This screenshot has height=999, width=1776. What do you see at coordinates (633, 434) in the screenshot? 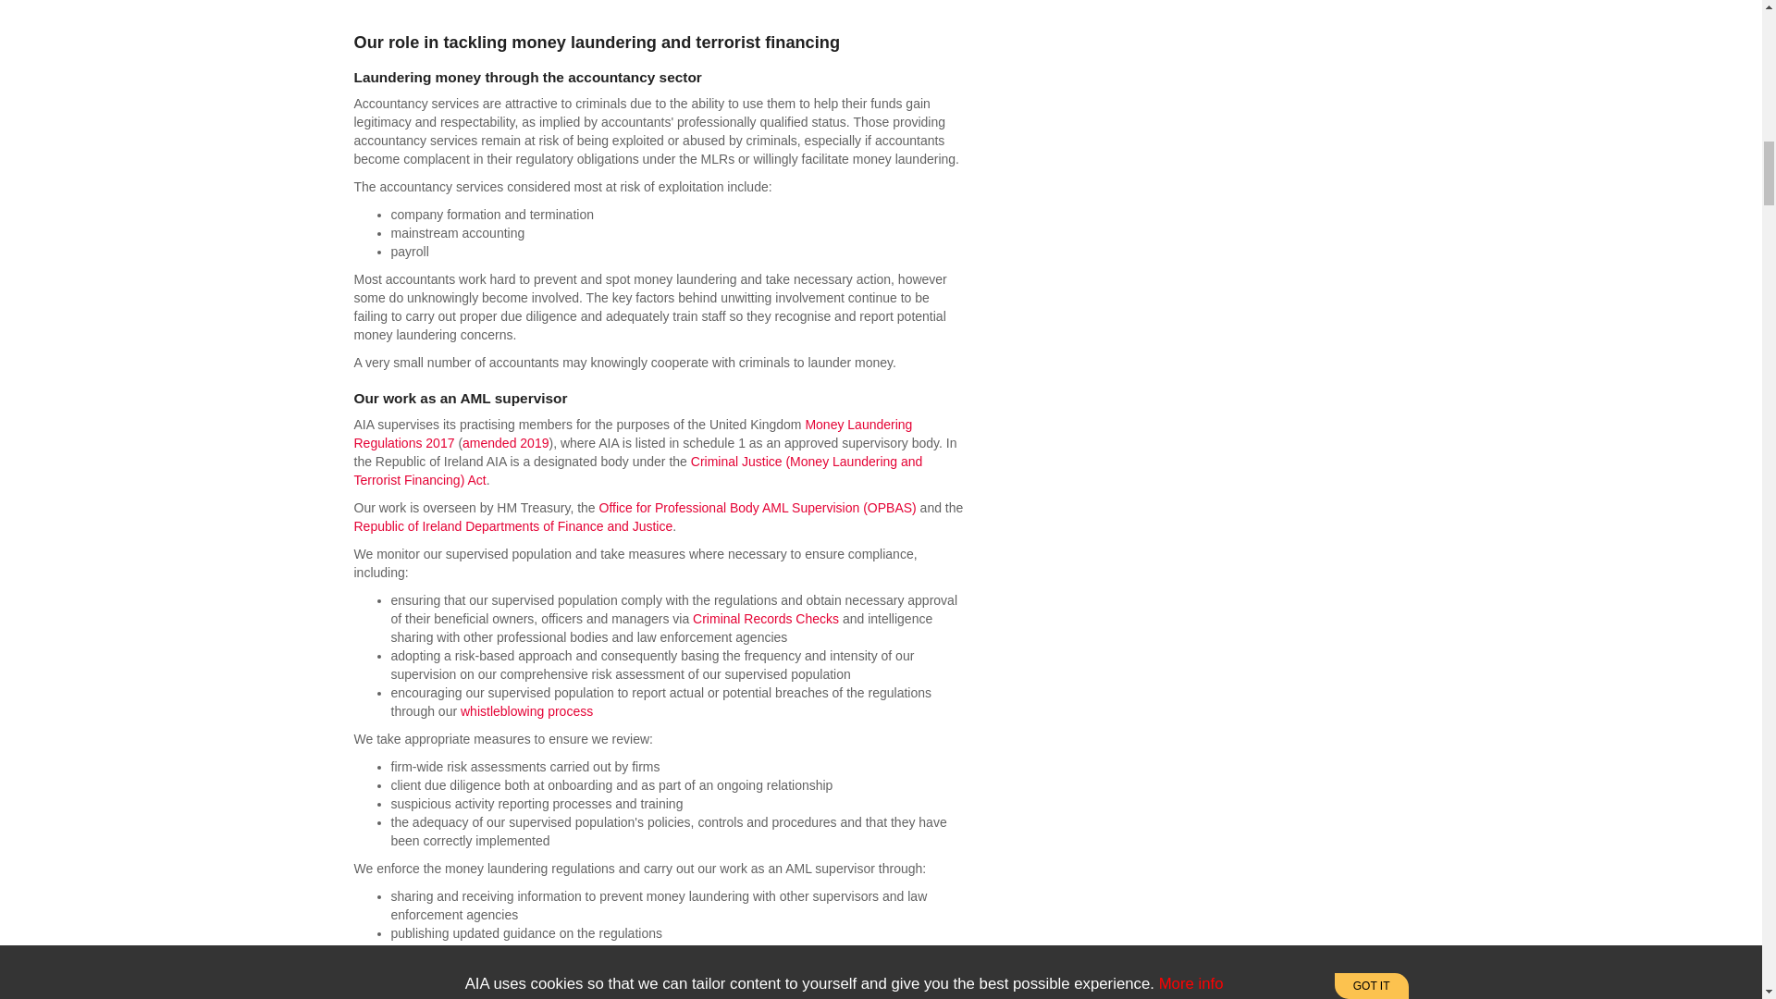
I see `Money Laundering Regulations 2017` at bounding box center [633, 434].